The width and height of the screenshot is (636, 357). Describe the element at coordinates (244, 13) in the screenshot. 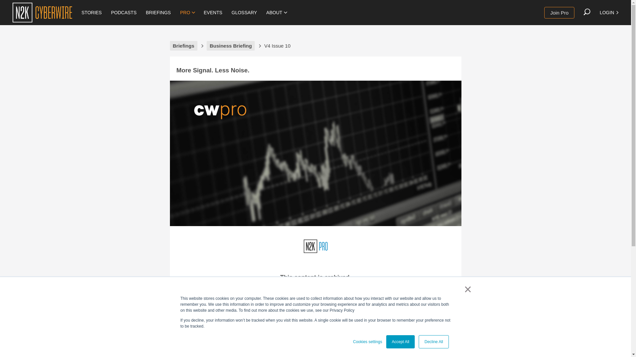

I see `GLOSSARY` at that location.